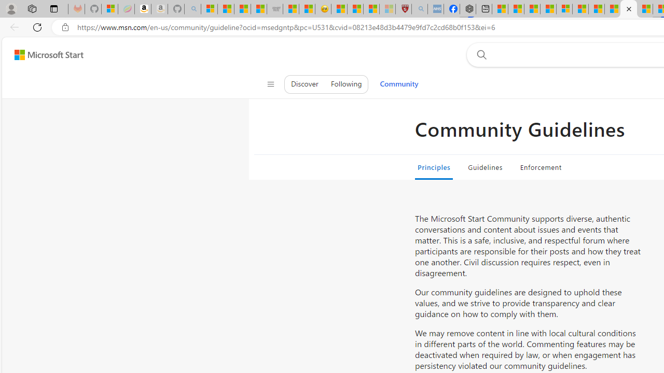  I want to click on Discover, so click(305, 84).